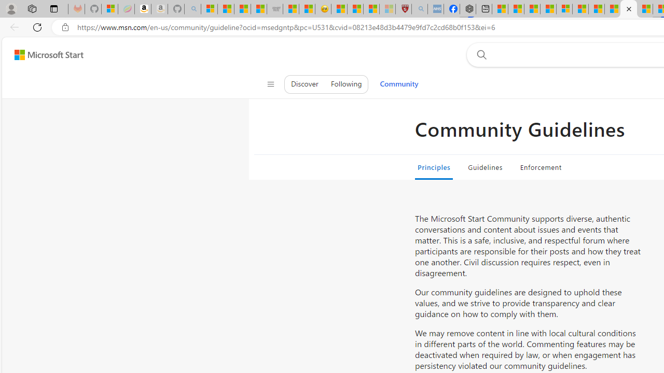  I want to click on Discover, so click(305, 84).